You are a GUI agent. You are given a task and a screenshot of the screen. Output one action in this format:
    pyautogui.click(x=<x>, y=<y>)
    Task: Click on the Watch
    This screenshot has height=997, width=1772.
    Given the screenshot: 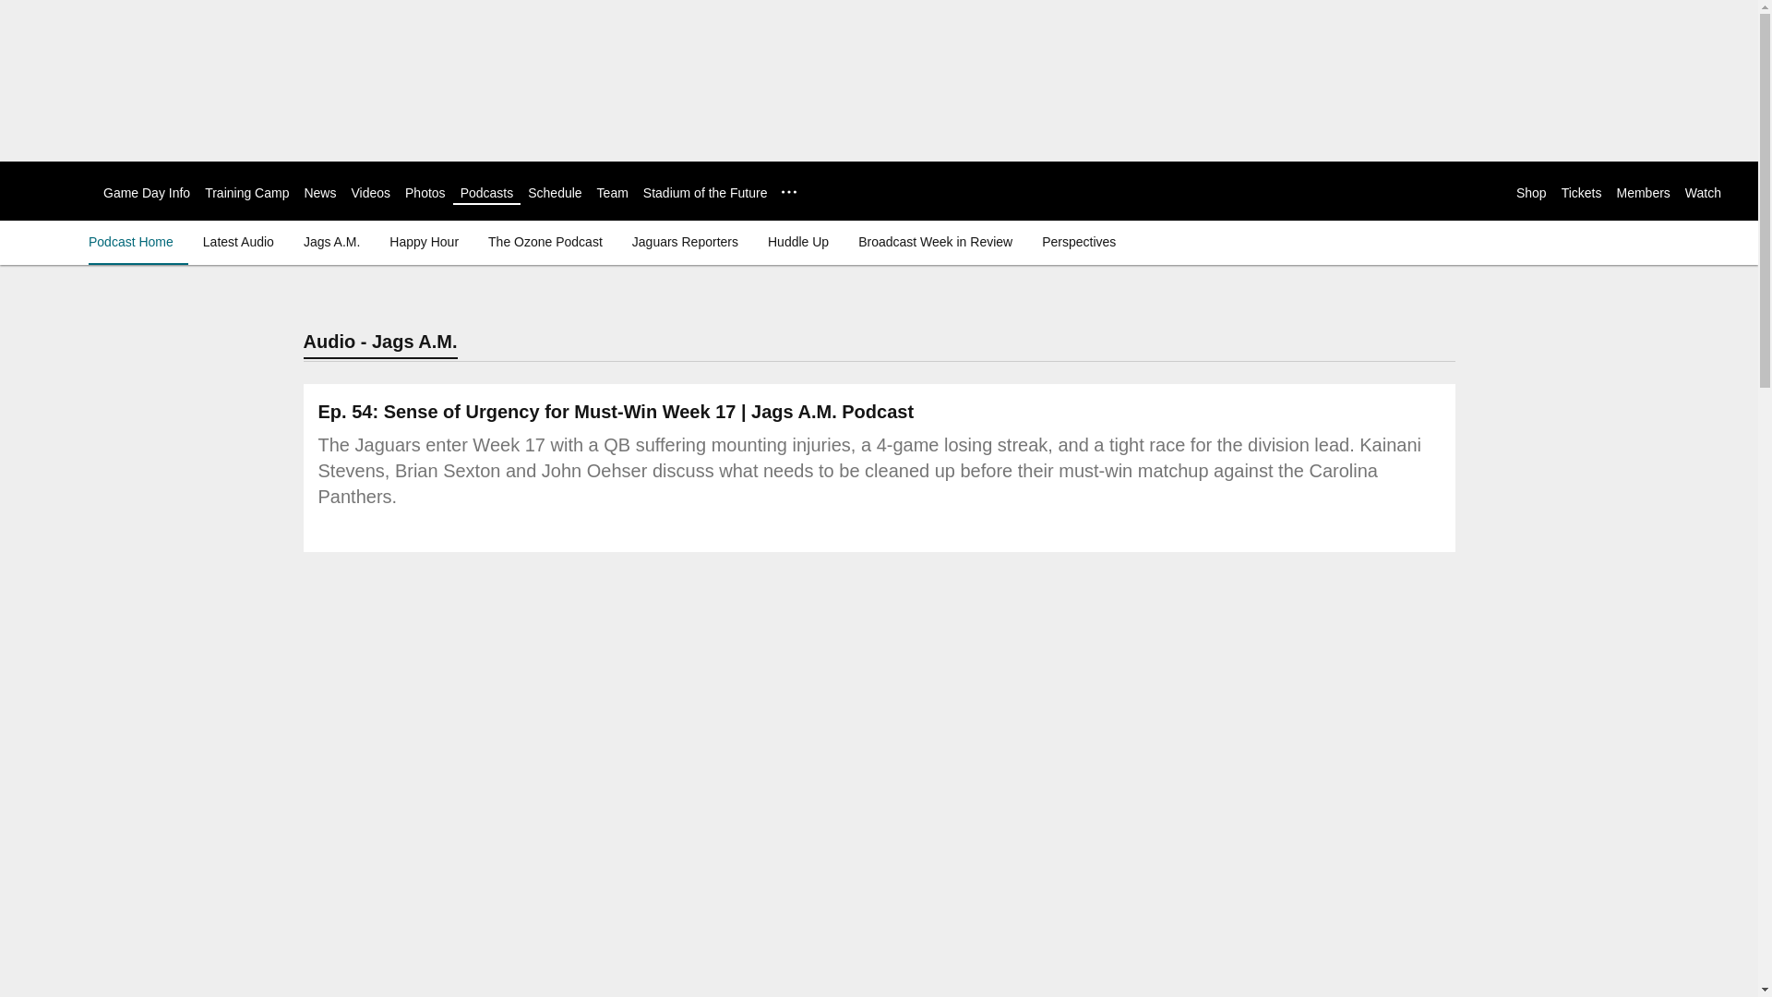 What is the action you would take?
    pyautogui.click(x=1702, y=192)
    